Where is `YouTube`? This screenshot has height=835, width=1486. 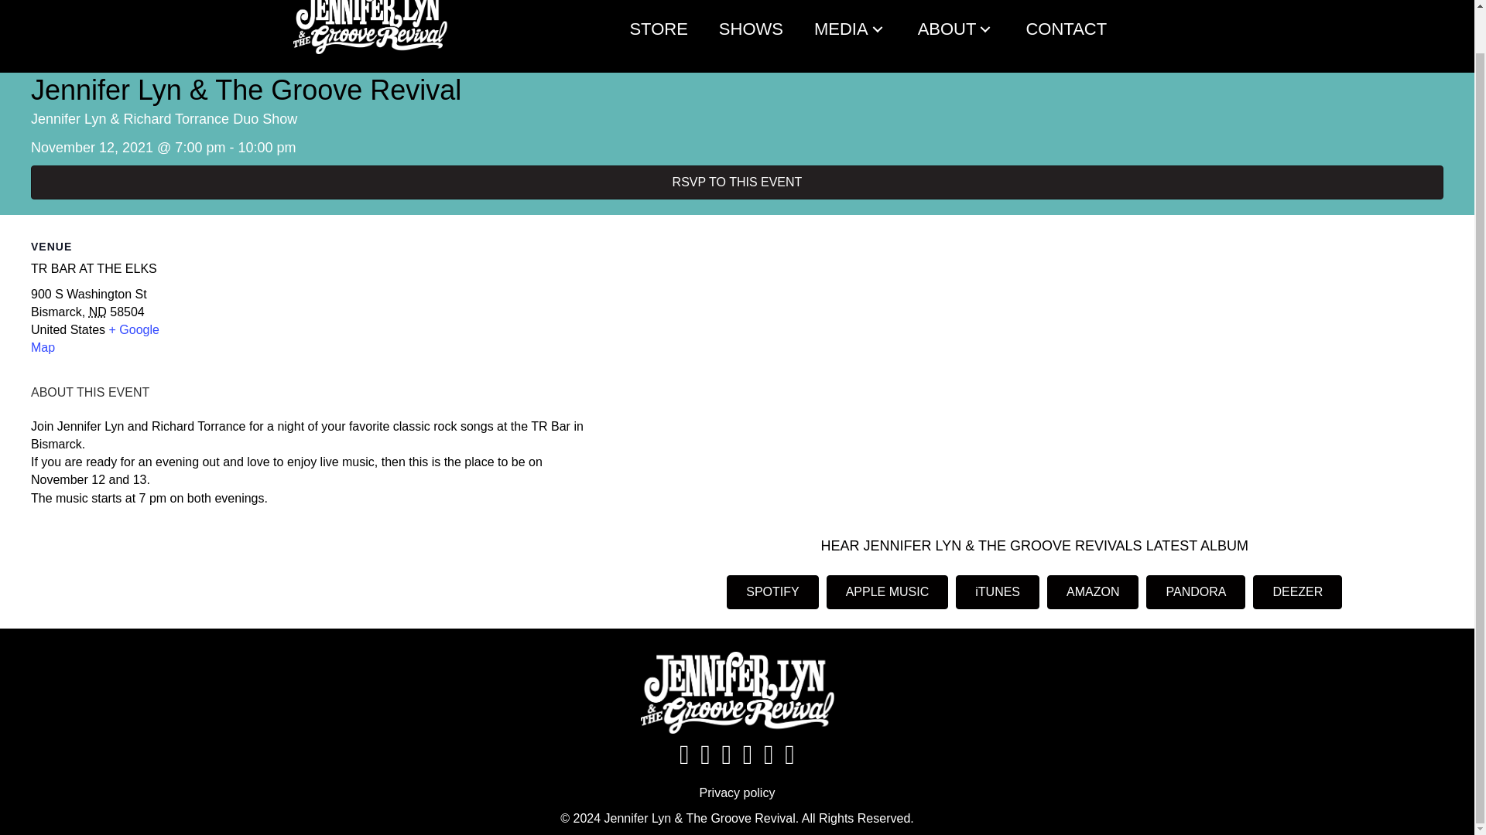 YouTube is located at coordinates (1022, 5).